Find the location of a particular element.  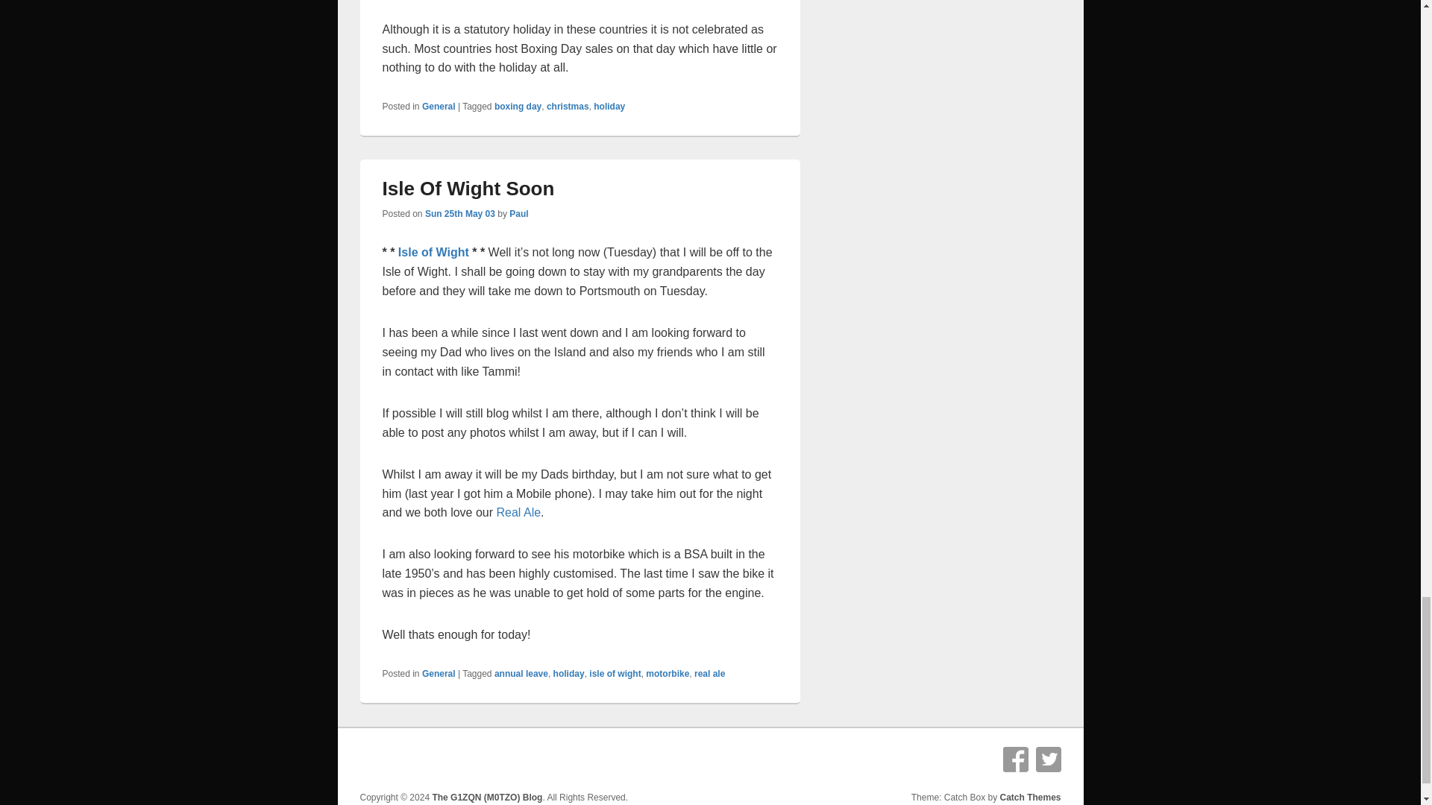

Permalink to Isle Of Wight Soon is located at coordinates (468, 188).